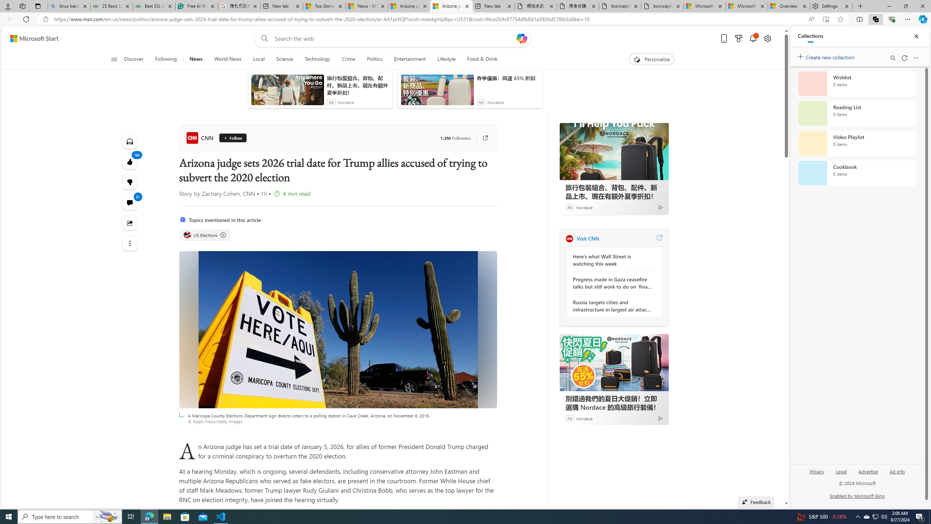 This screenshot has height=524, width=931. What do you see at coordinates (857, 143) in the screenshot?
I see `Video Playlist collection, 0 items` at bounding box center [857, 143].